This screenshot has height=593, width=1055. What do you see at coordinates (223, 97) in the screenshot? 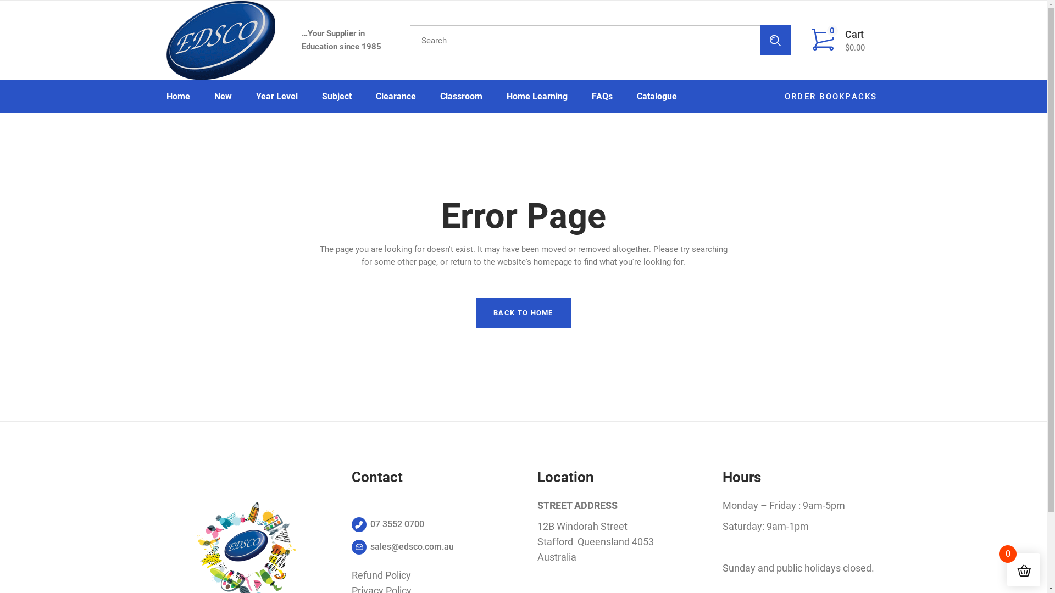
I see `New` at bounding box center [223, 97].